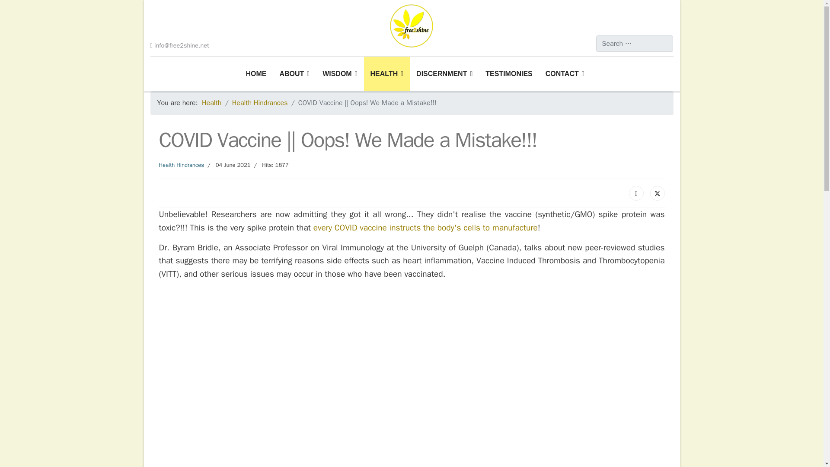  I want to click on Thrombosis, so click(559, 260).